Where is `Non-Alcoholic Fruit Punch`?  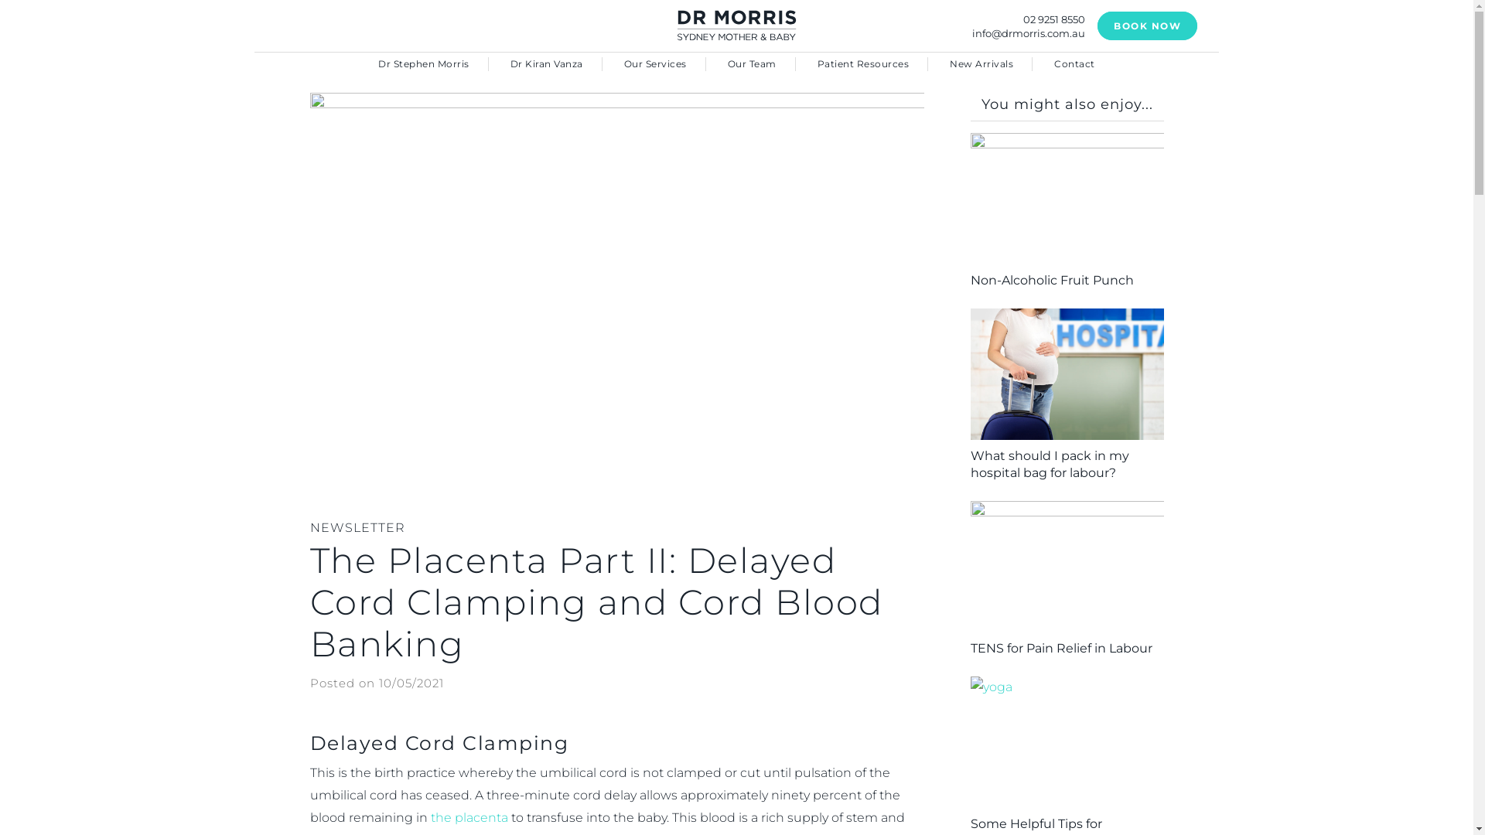
Non-Alcoholic Fruit Punch is located at coordinates (1067, 280).